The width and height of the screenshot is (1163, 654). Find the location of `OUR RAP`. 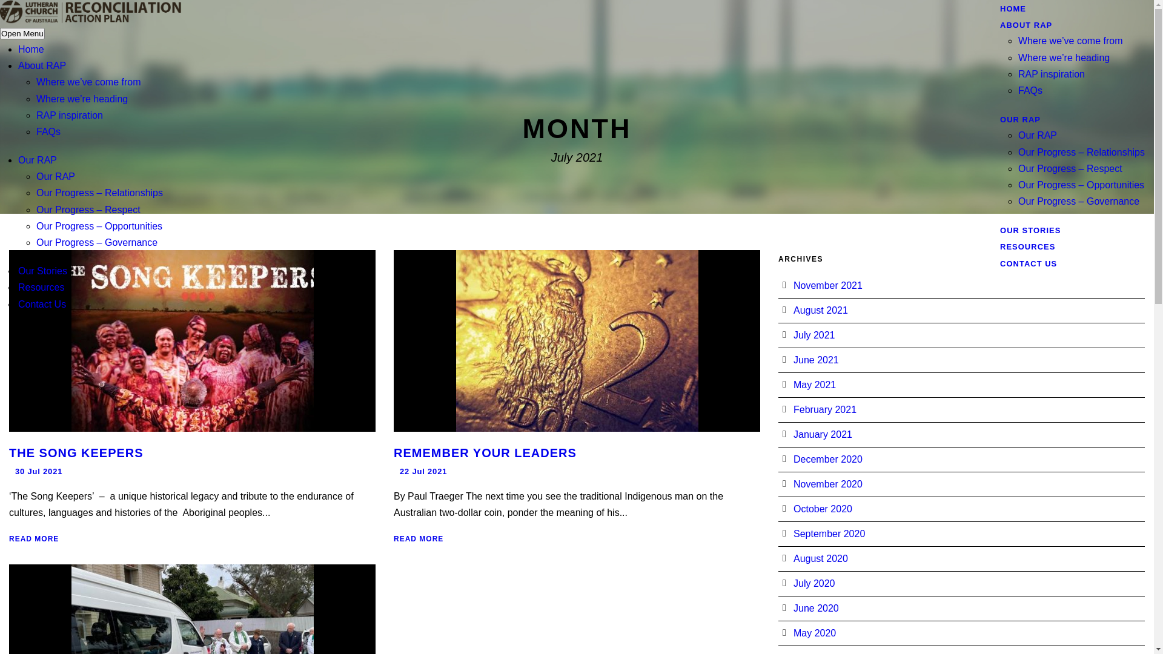

OUR RAP is located at coordinates (1029, 133).